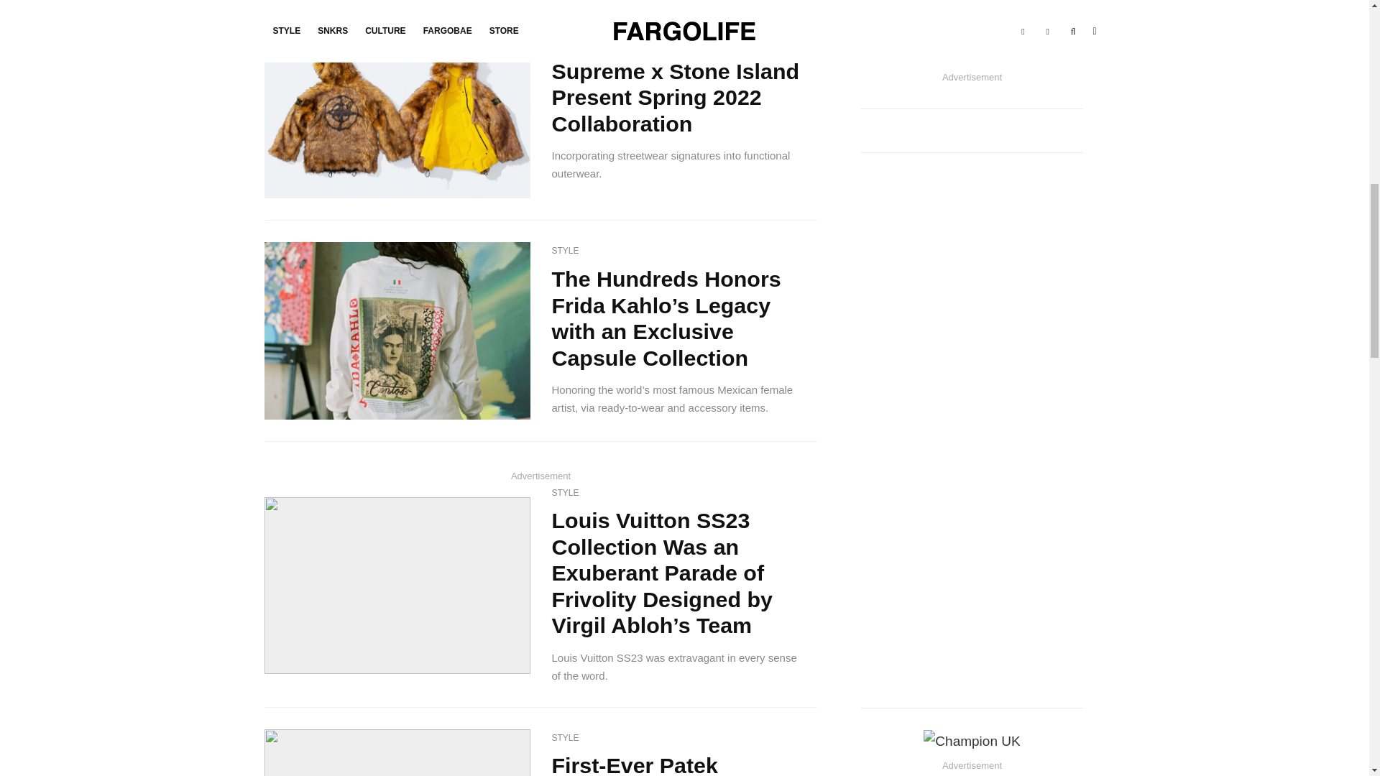 This screenshot has height=776, width=1380. Describe the element at coordinates (620, 43) in the screenshot. I see `STYLE` at that location.